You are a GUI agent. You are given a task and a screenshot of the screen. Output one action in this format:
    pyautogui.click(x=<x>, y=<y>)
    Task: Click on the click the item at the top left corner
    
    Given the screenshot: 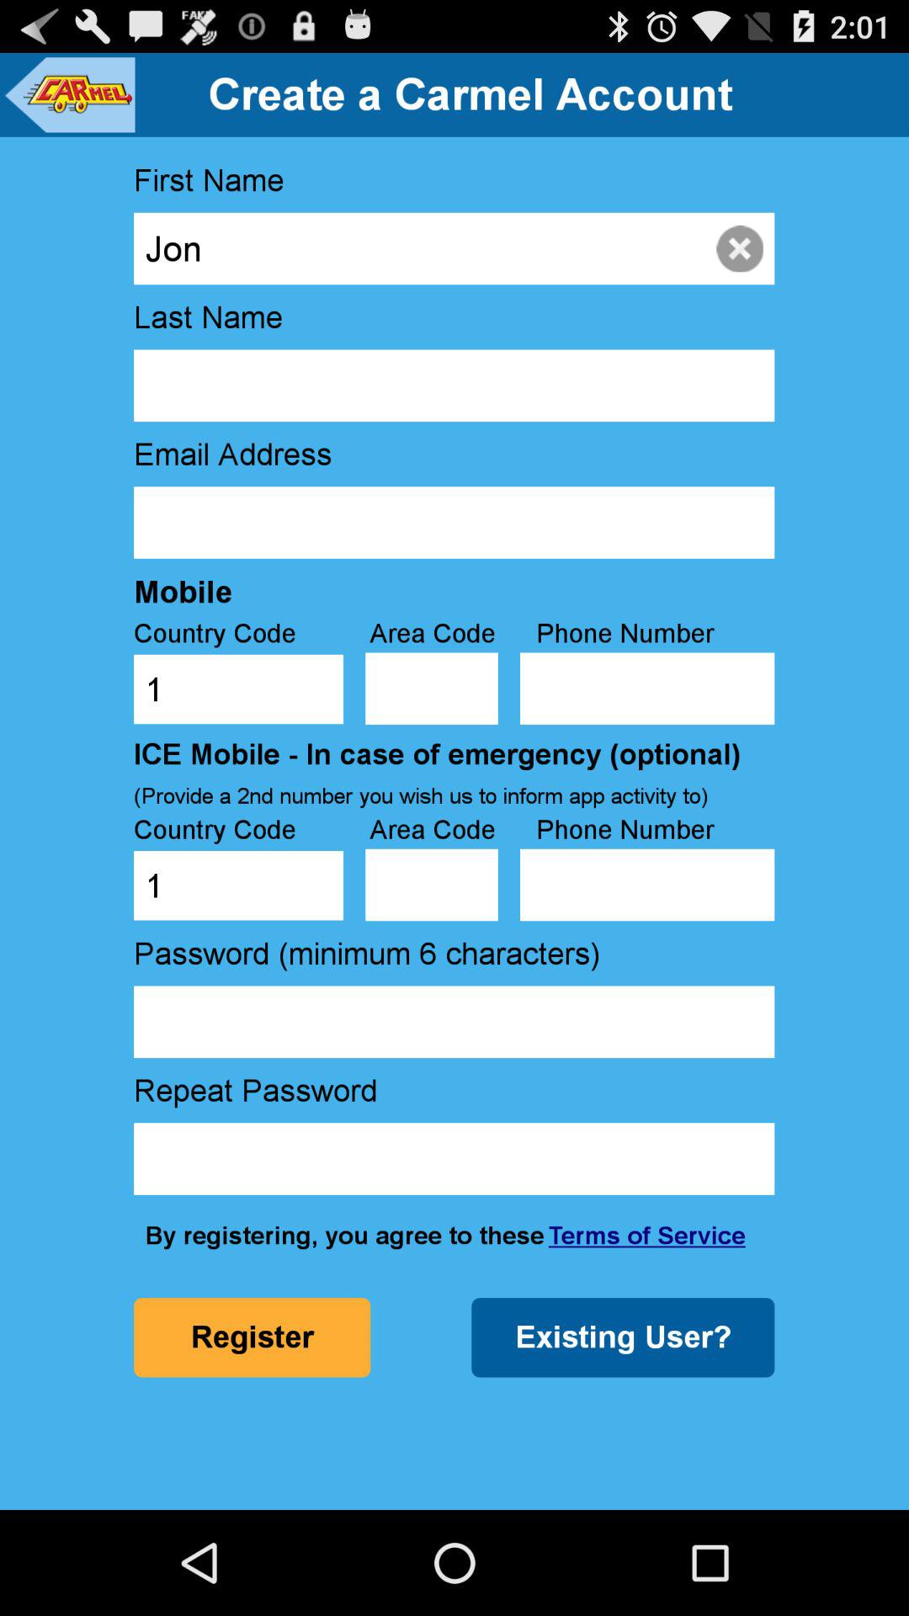 What is the action you would take?
    pyautogui.click(x=69, y=94)
    